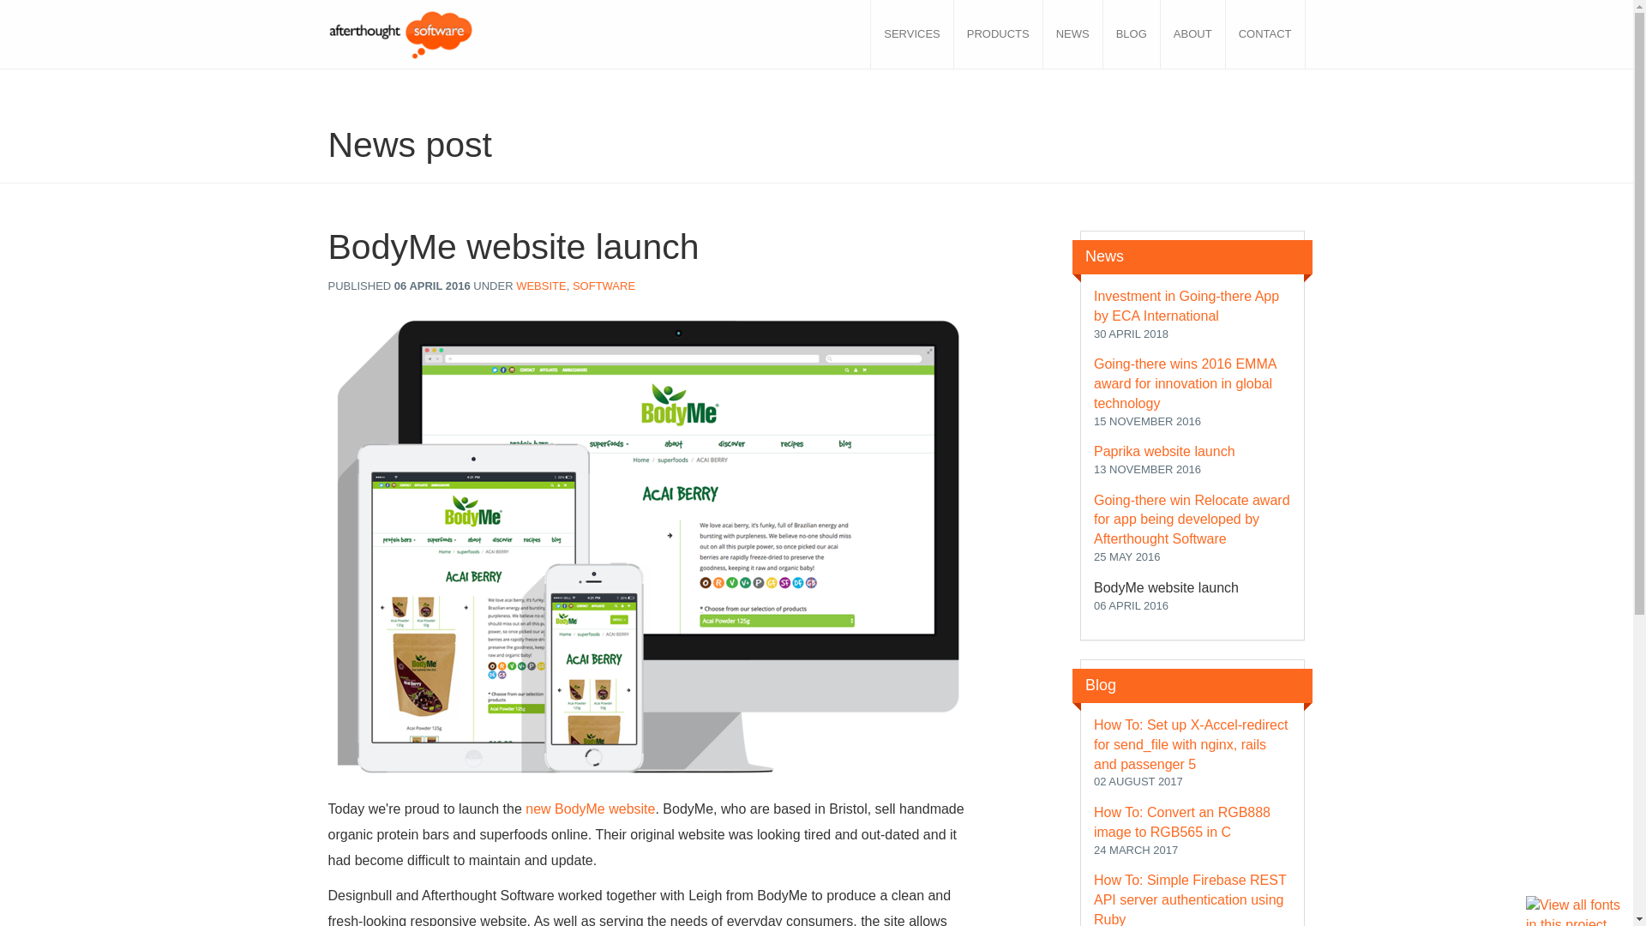  Describe the element at coordinates (541, 286) in the screenshot. I see `WEBSITE` at that location.